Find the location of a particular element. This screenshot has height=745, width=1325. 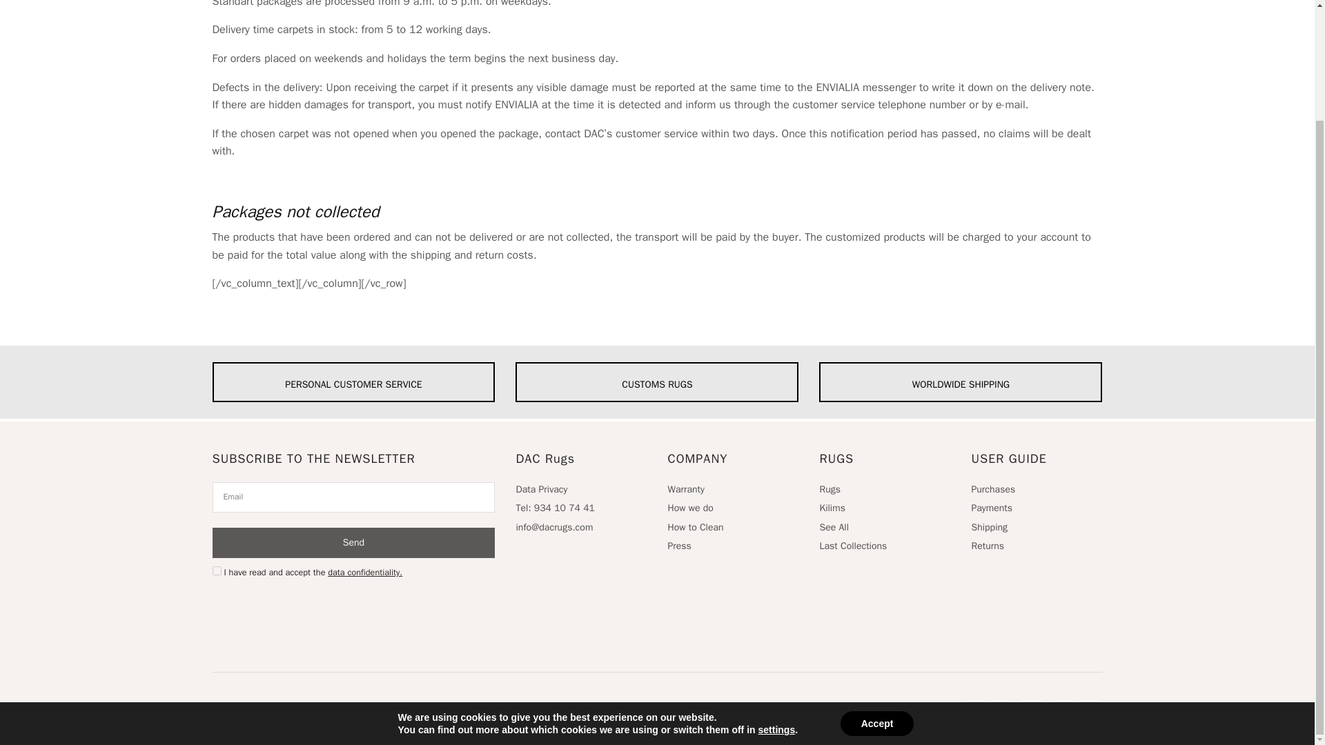

PERSONAL CUSTOMER SERVICE is located at coordinates (353, 382).